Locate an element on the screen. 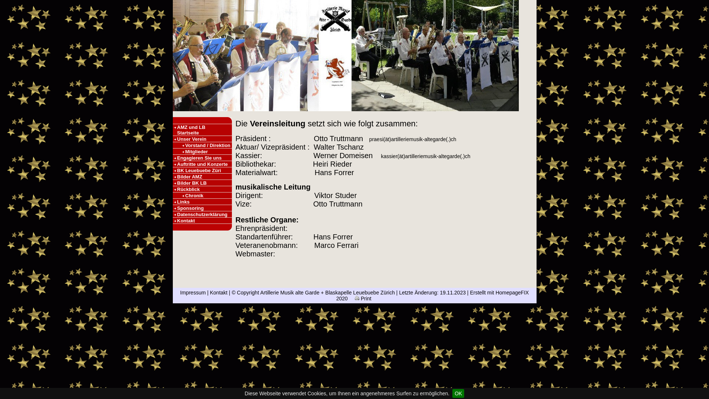 The height and width of the screenshot is (399, 709). Print is located at coordinates (363, 299).